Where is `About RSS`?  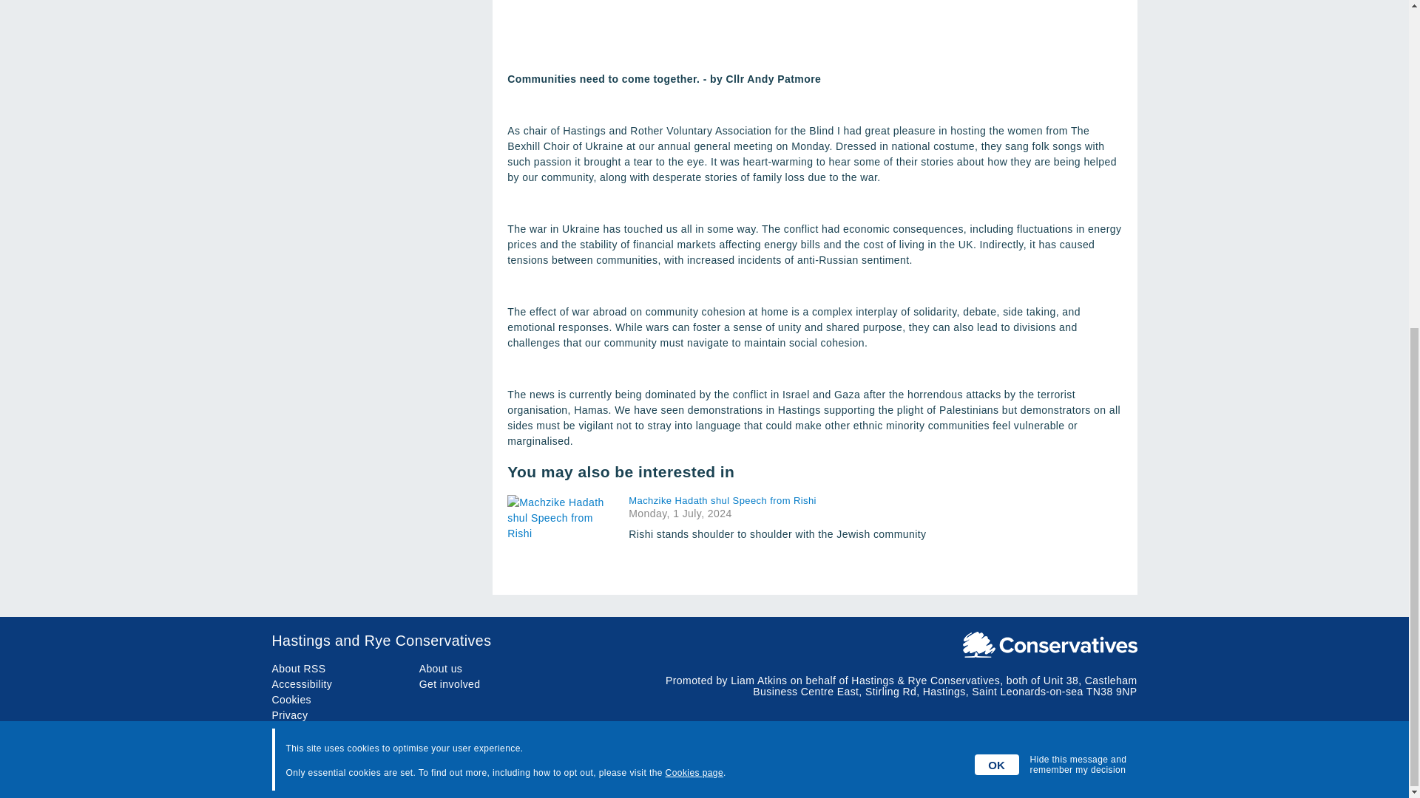
About RSS is located at coordinates (299, 668).